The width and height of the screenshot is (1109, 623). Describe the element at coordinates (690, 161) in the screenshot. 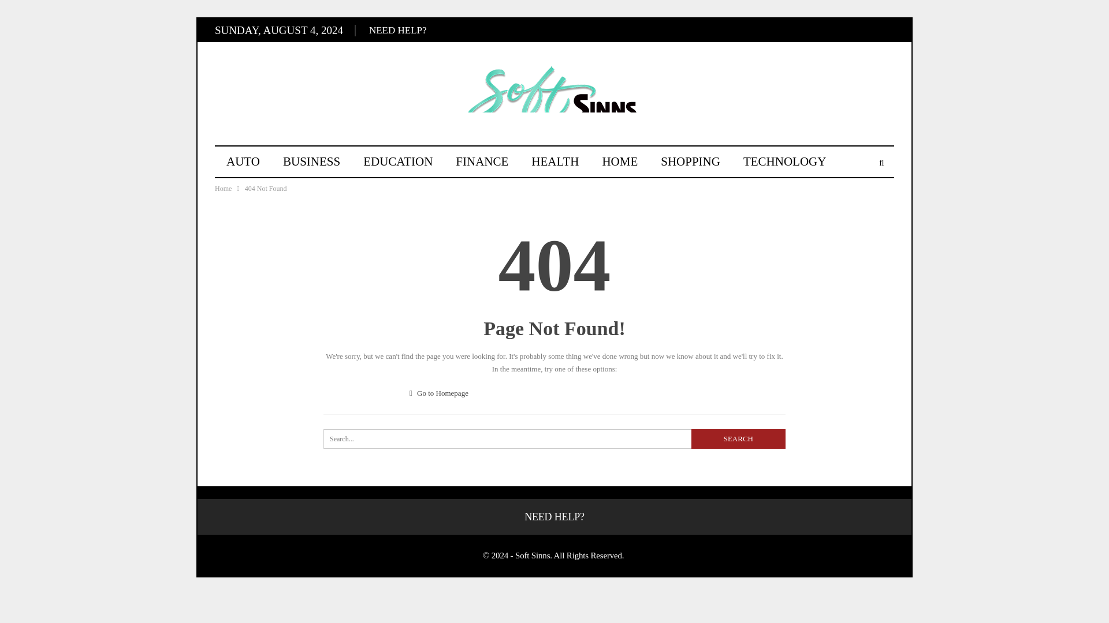

I see `SHOPPING` at that location.